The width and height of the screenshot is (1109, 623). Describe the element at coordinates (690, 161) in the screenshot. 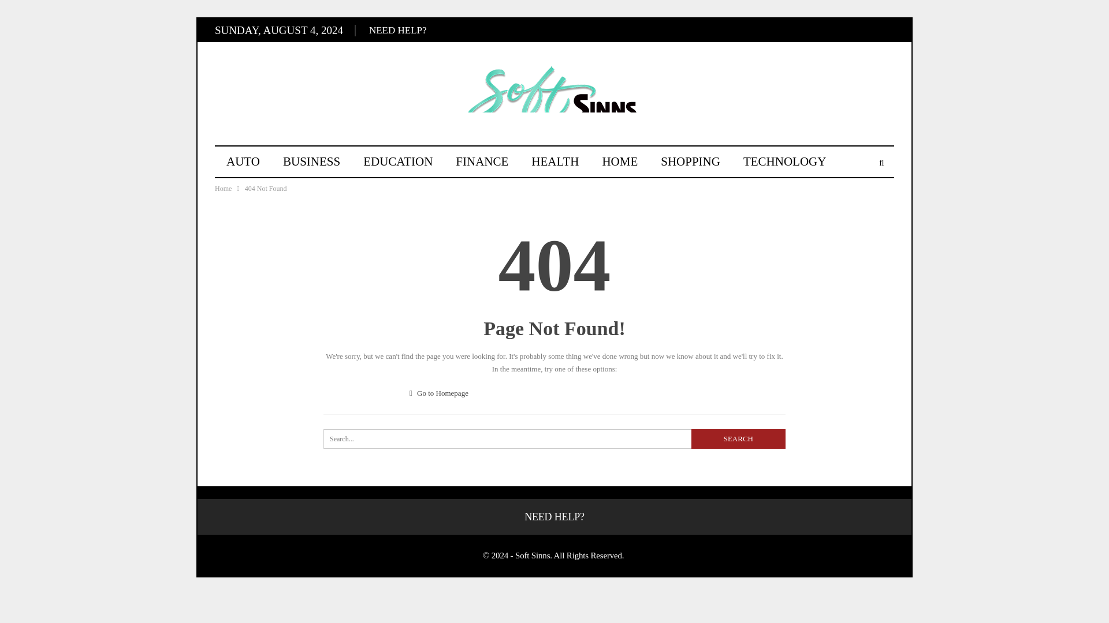

I see `SHOPPING` at that location.